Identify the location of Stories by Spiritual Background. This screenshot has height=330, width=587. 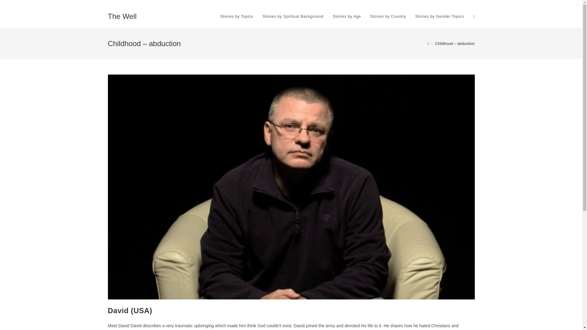
(293, 16).